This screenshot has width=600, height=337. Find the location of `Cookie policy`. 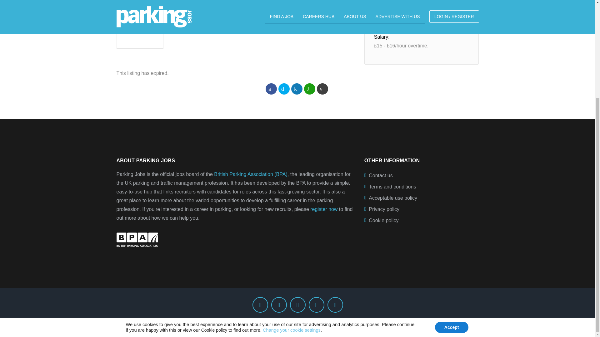

Cookie policy is located at coordinates (214, 197).